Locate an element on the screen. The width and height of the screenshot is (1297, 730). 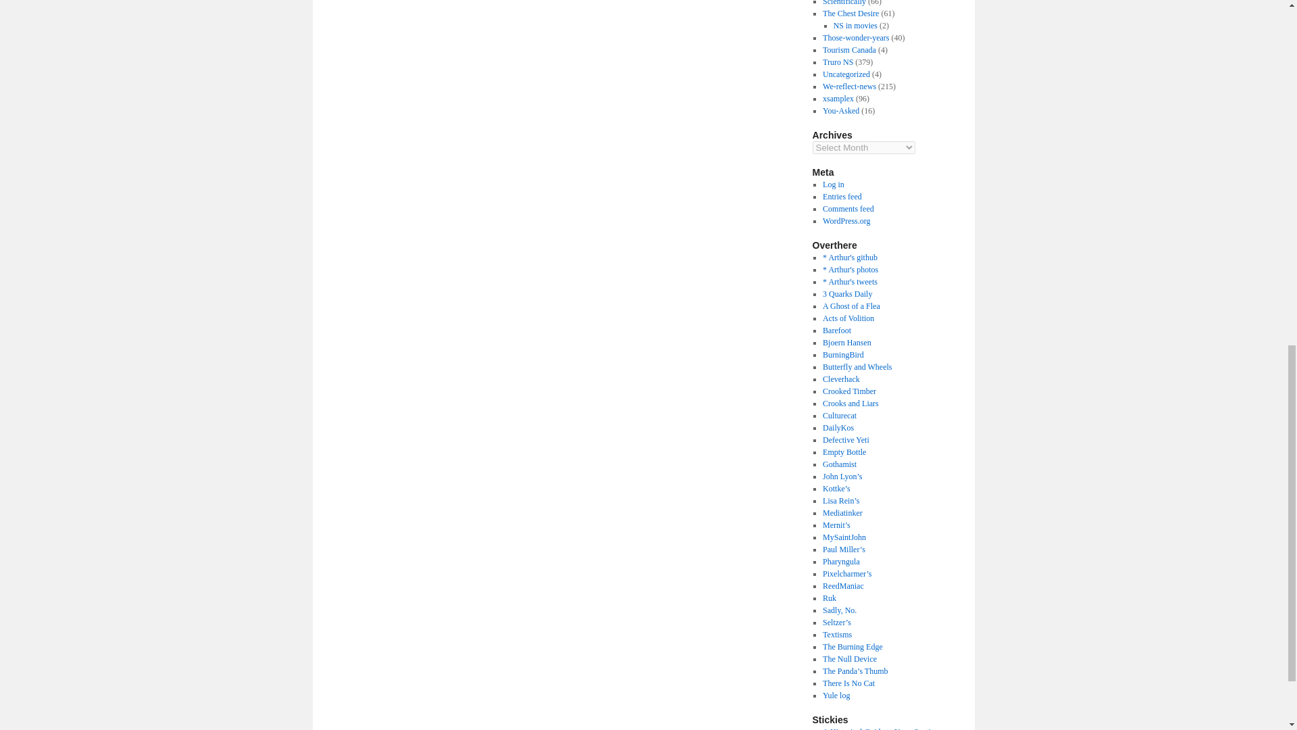
My photos, which you might enjoy or not. is located at coordinates (850, 270).